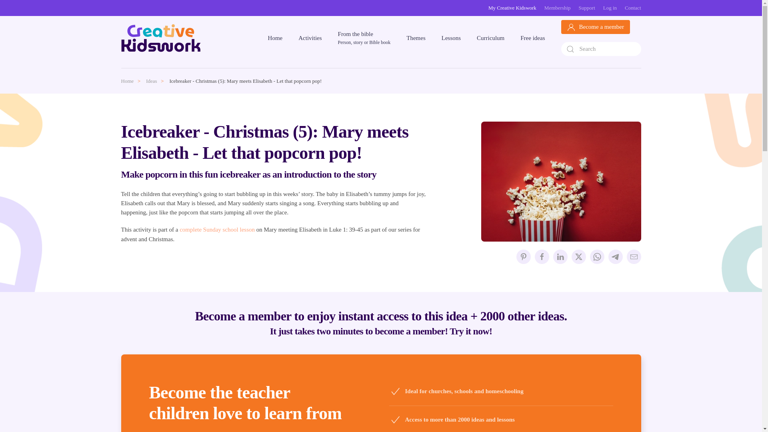 This screenshot has height=432, width=768. Describe the element at coordinates (587, 8) in the screenshot. I see `Support` at that location.